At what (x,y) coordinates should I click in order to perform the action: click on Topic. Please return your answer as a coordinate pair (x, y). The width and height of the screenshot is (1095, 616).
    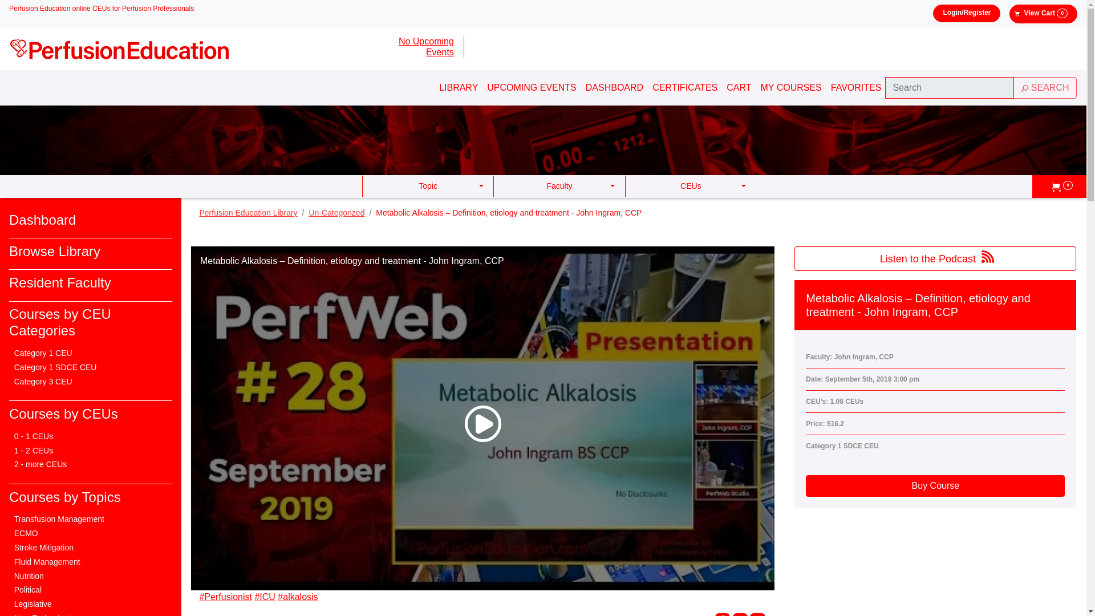
    Looking at the image, I should click on (427, 186).